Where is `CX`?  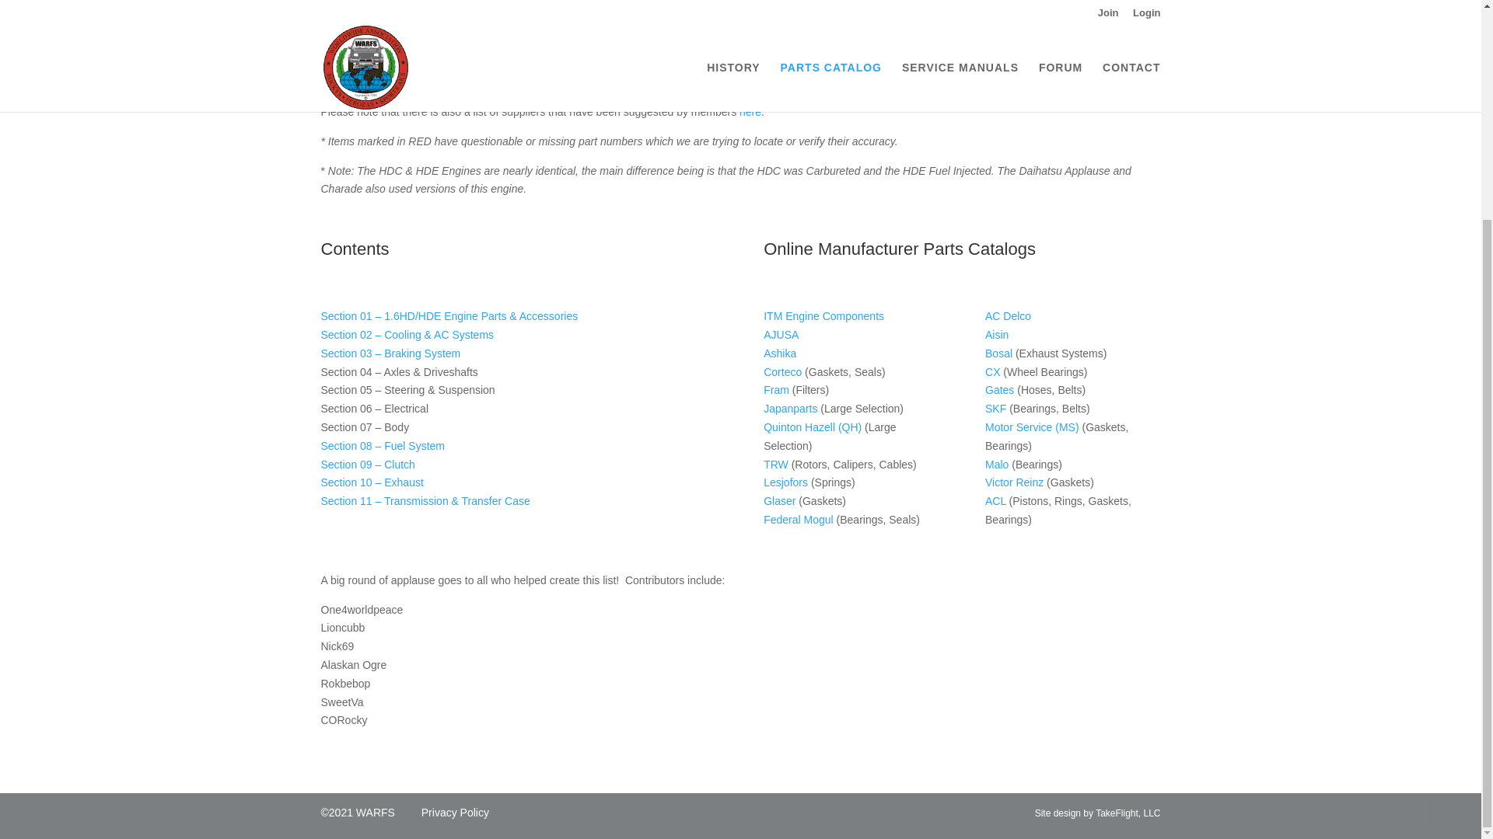
CX is located at coordinates (992, 371).